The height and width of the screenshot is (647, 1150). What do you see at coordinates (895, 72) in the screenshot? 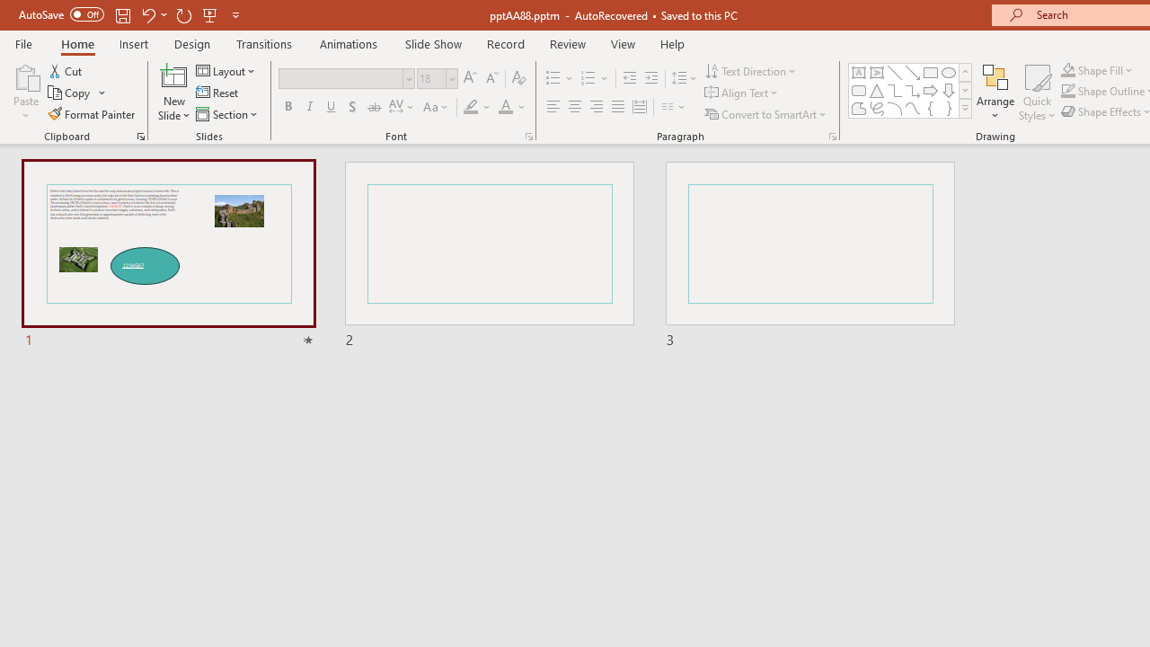
I see `Line` at bounding box center [895, 72].